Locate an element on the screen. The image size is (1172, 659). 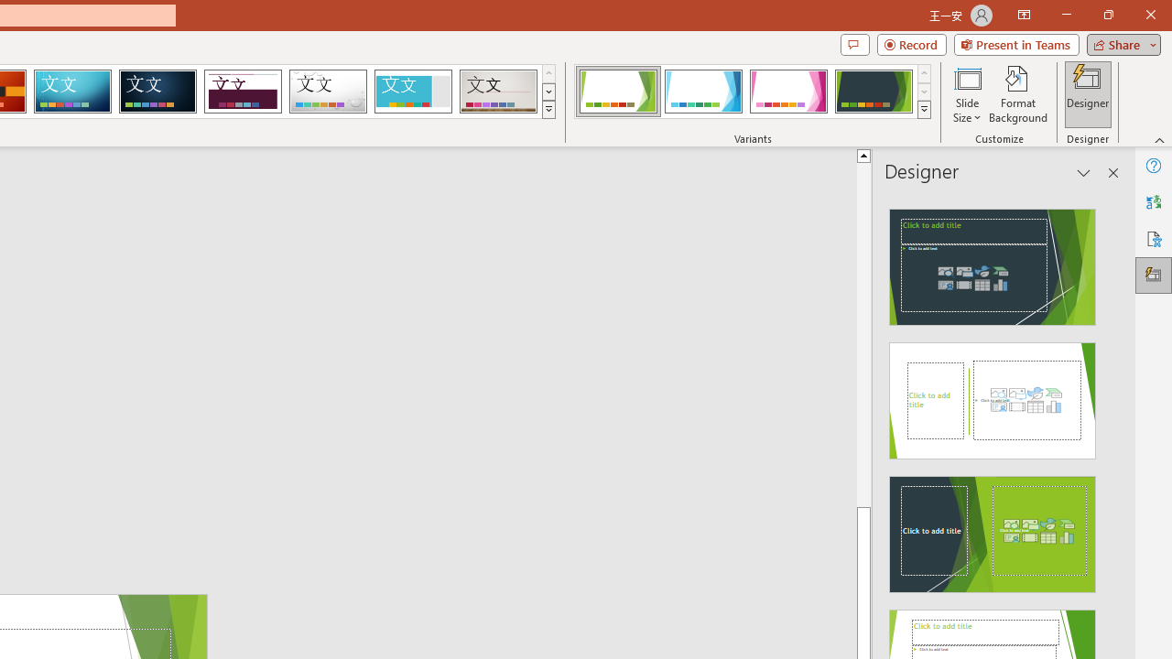
Format Background is located at coordinates (1018, 93).